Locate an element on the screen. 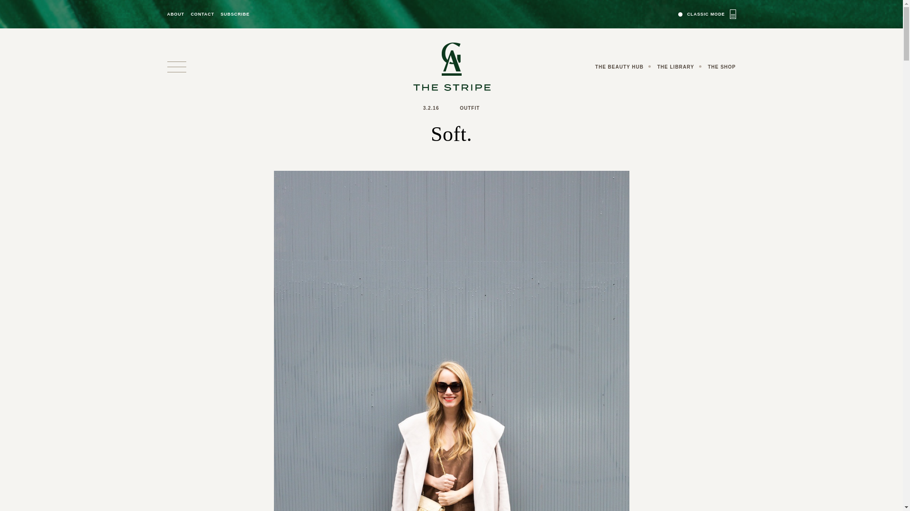  View all posts in outfit is located at coordinates (469, 108).